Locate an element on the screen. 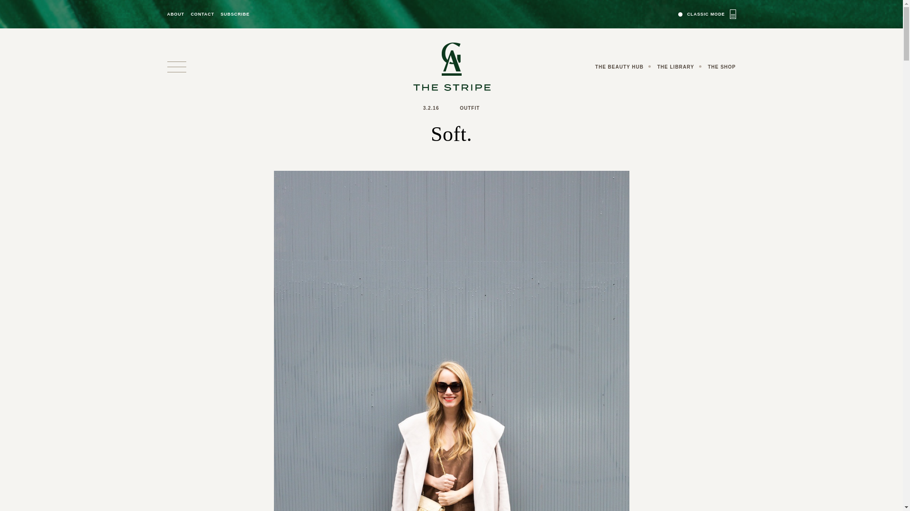  View all posts in outfit is located at coordinates (469, 108).